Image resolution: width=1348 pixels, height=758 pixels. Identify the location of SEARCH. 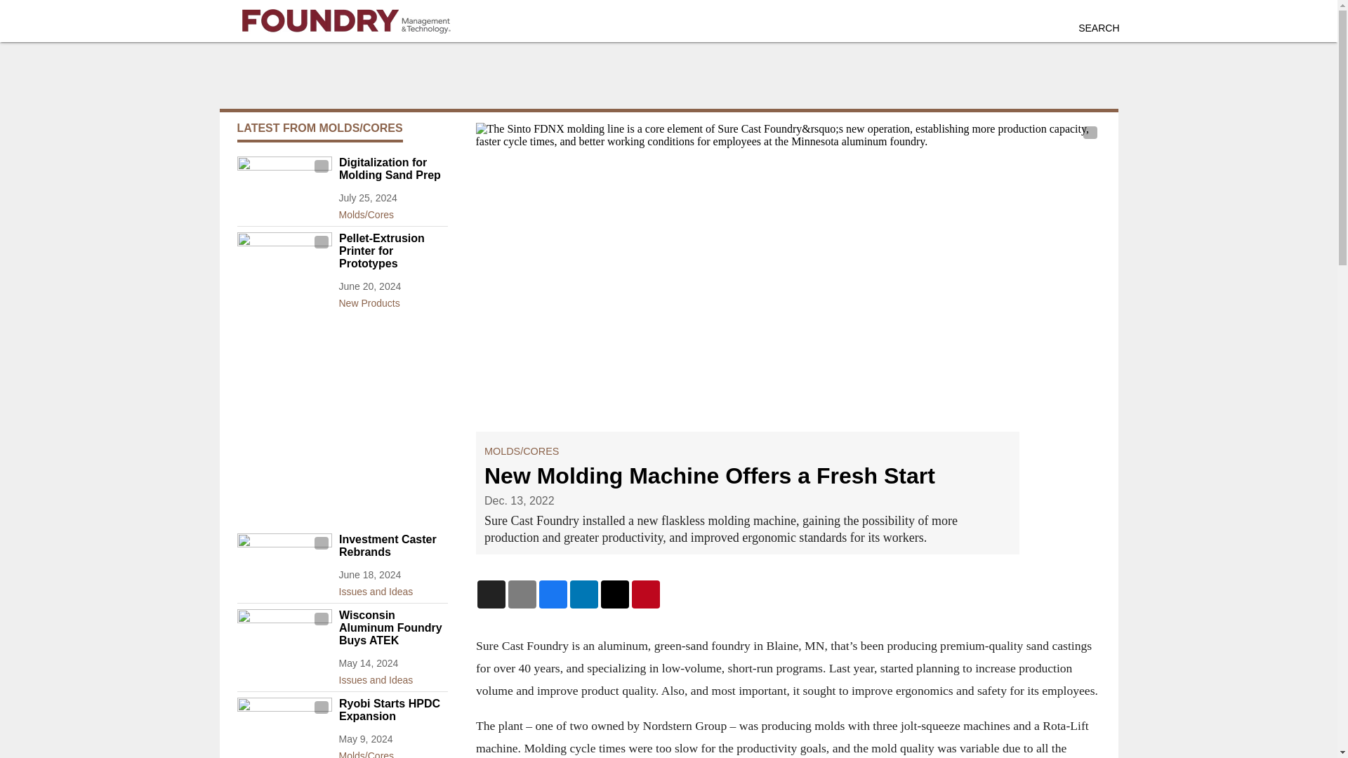
(1098, 28).